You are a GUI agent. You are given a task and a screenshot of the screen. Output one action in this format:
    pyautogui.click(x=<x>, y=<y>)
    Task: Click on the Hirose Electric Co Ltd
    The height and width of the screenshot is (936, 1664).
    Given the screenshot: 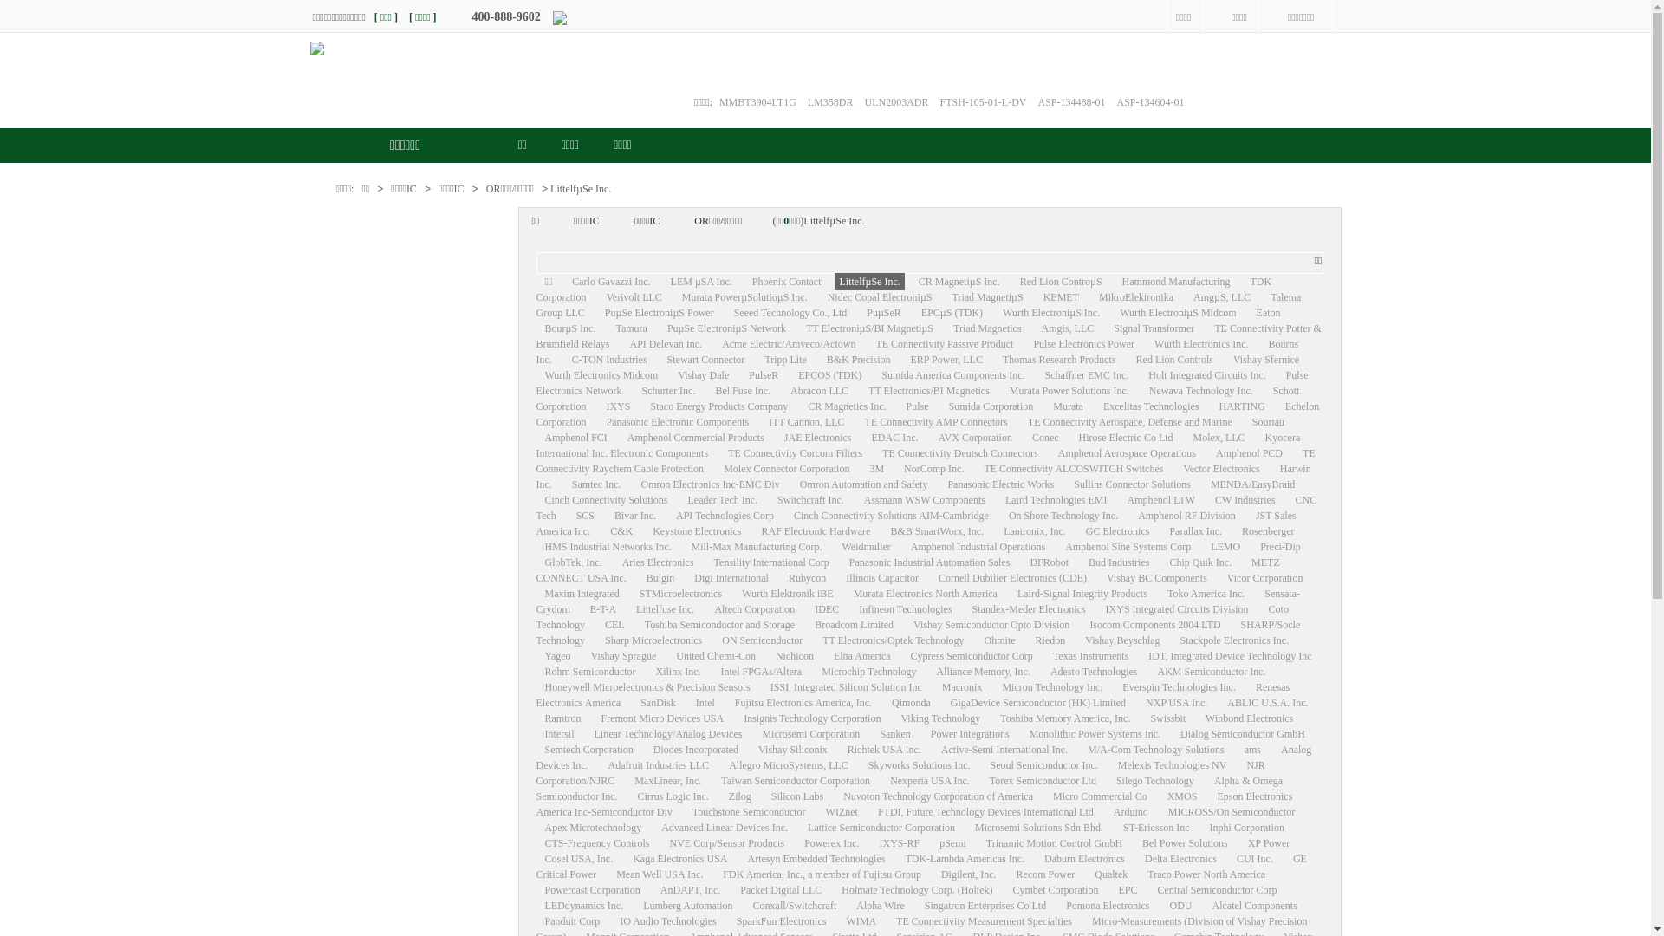 What is the action you would take?
    pyautogui.click(x=1127, y=438)
    